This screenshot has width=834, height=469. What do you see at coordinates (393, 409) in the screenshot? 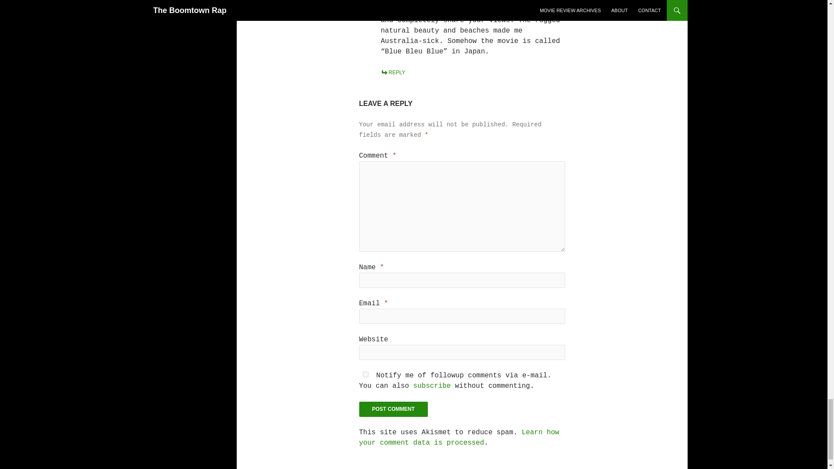
I see `Post Comment` at bounding box center [393, 409].